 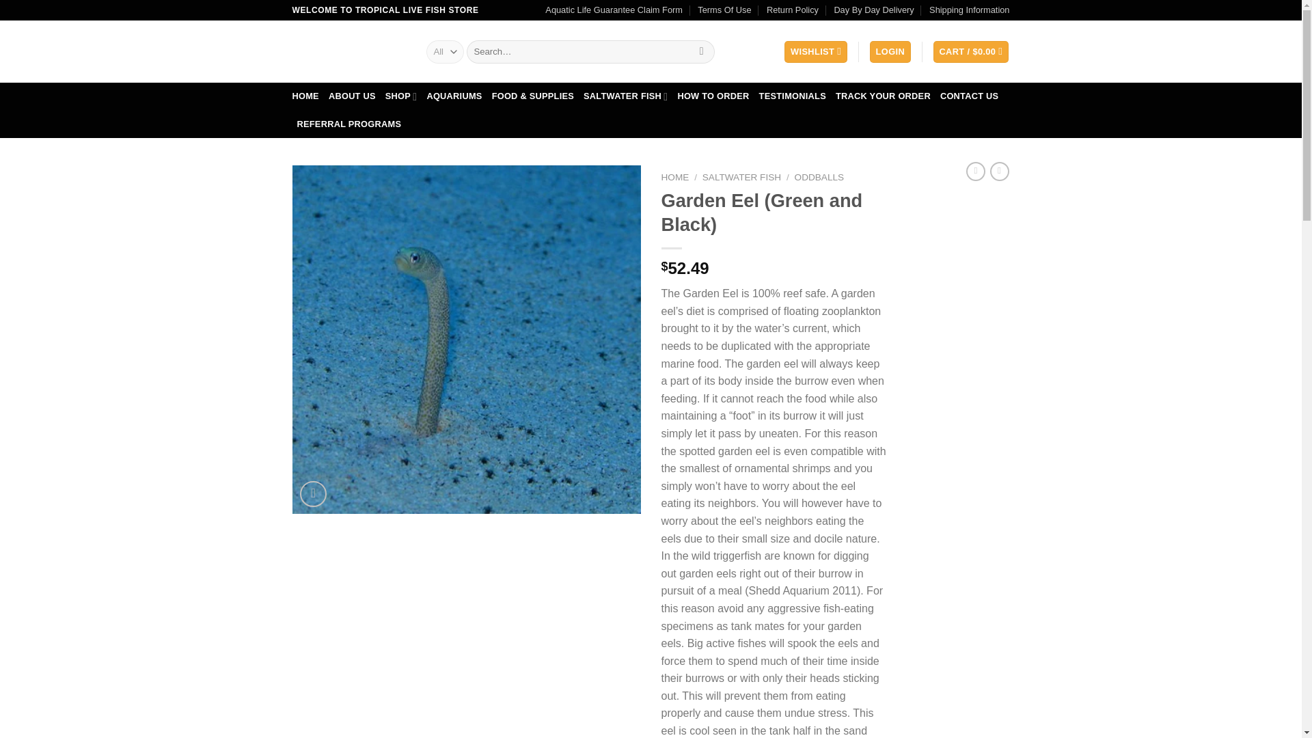 I want to click on REFERRAL PROGRAMS, so click(x=348, y=124).